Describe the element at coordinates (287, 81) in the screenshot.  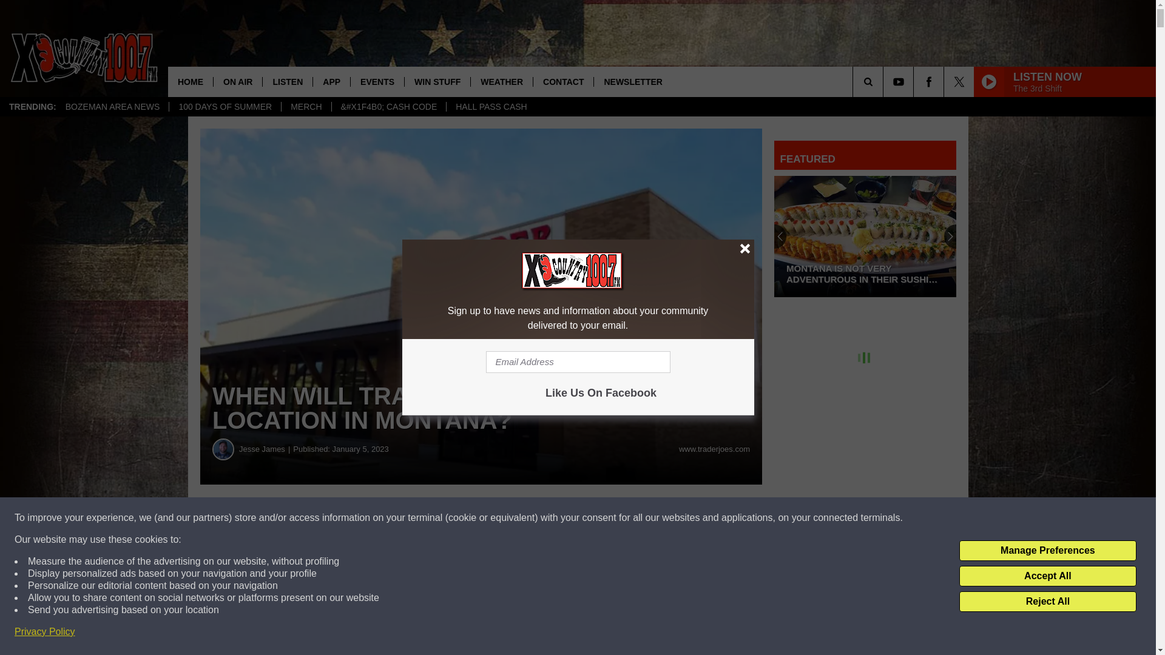
I see `LISTEN` at that location.